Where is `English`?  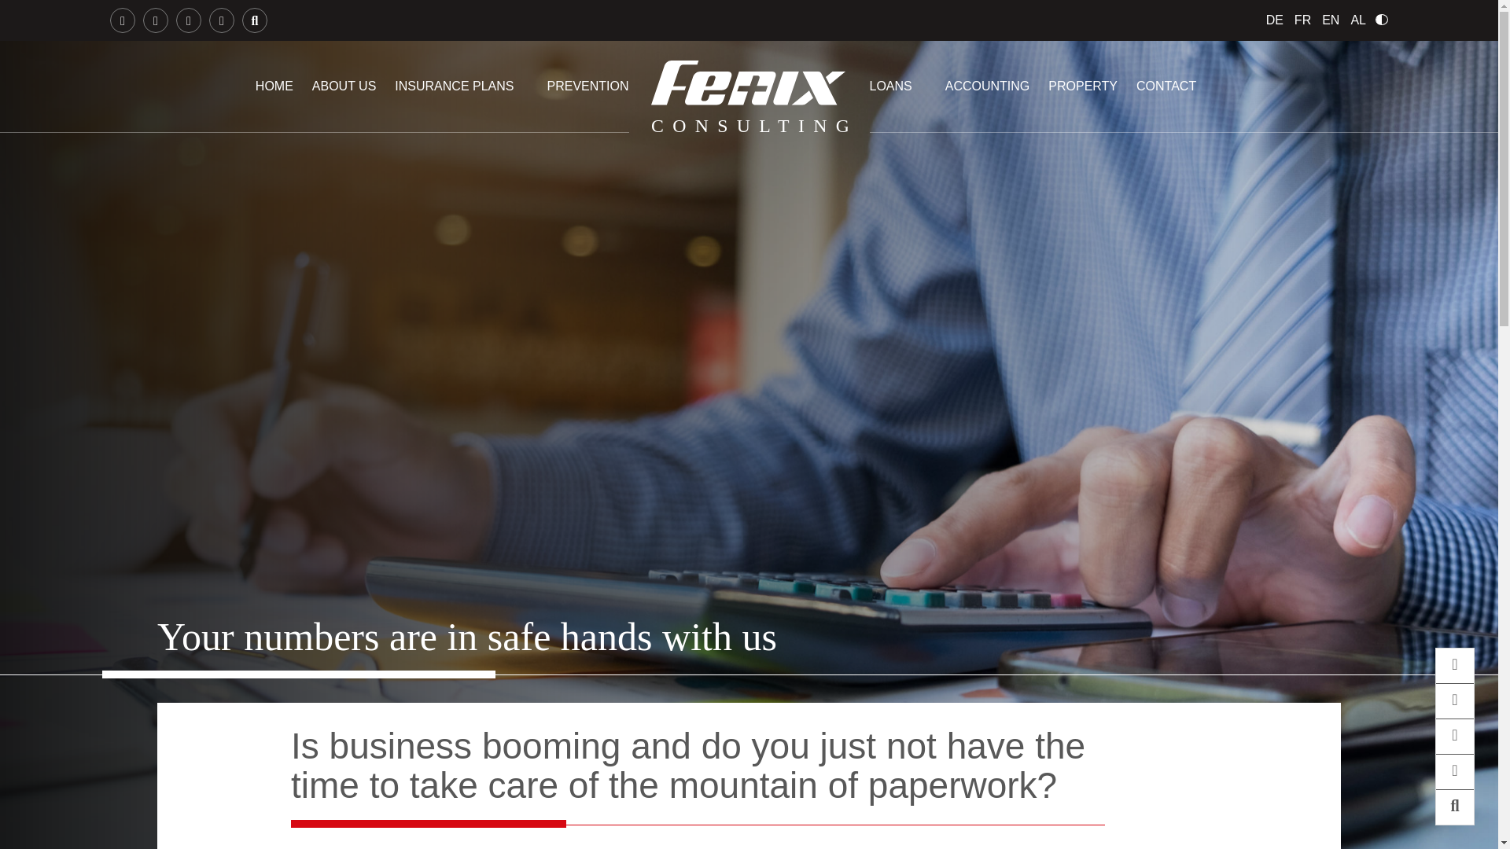 English is located at coordinates (1331, 20).